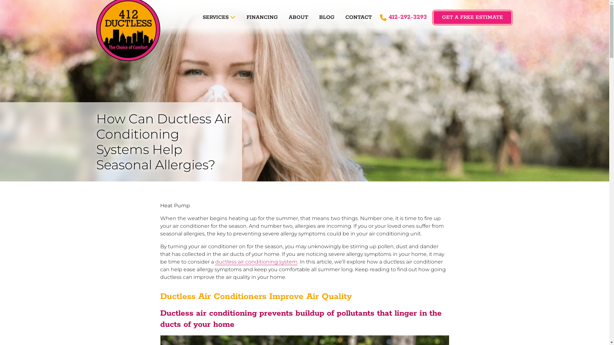 The image size is (614, 345). Describe the element at coordinates (327, 18) in the screenshot. I see `BLOG` at that location.